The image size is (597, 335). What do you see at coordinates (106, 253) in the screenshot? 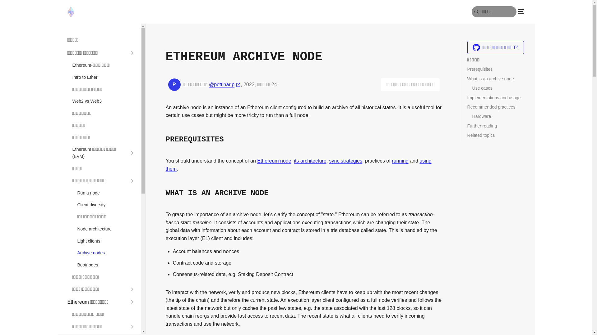
I see `Archive nodes` at bounding box center [106, 253].